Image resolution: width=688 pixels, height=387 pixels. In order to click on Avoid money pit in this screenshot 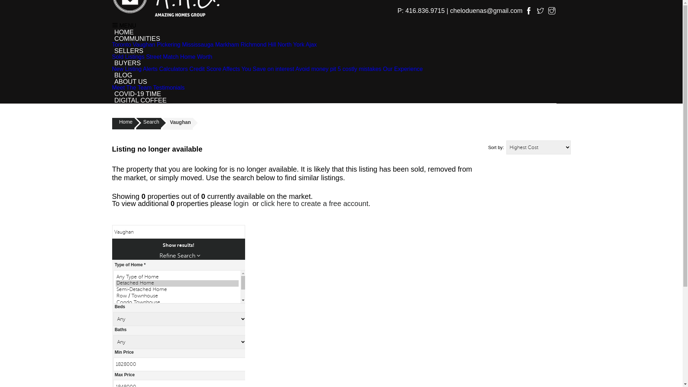, I will do `click(316, 69)`.